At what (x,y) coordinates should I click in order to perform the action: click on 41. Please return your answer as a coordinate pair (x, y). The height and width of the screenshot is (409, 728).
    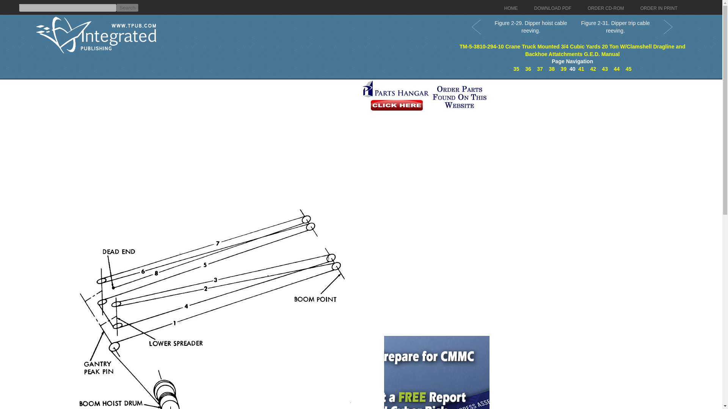
    Looking at the image, I should click on (581, 69).